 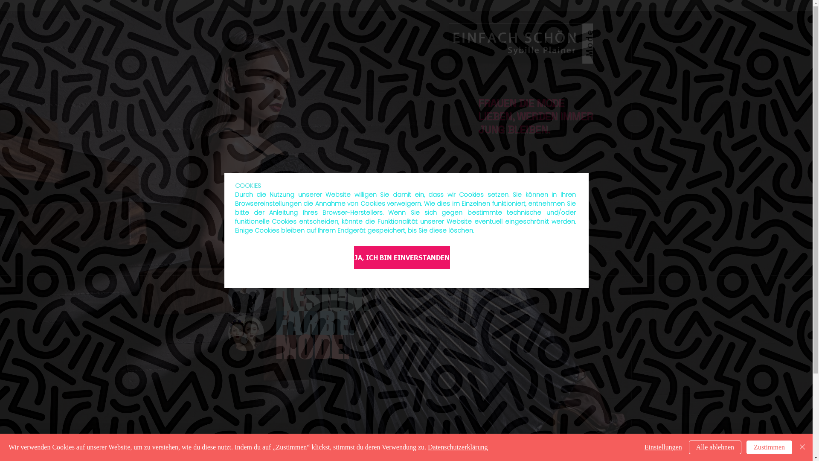 I want to click on ELEGANZ., so click(x=328, y=277).